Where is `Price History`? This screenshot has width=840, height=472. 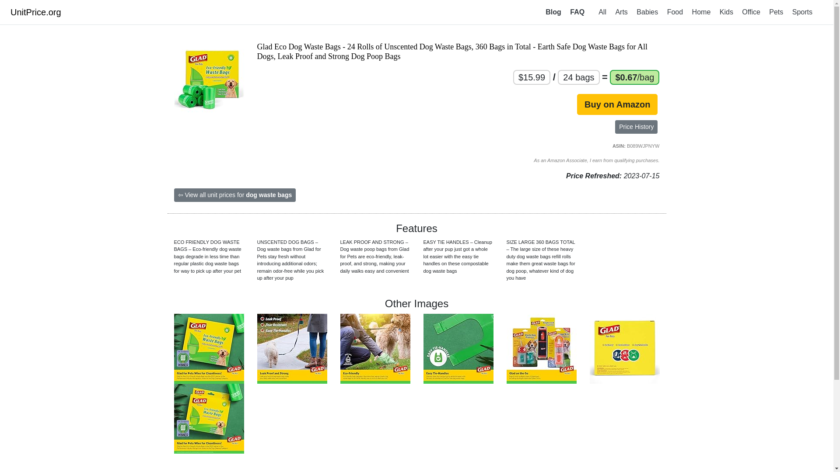
Price History is located at coordinates (636, 127).